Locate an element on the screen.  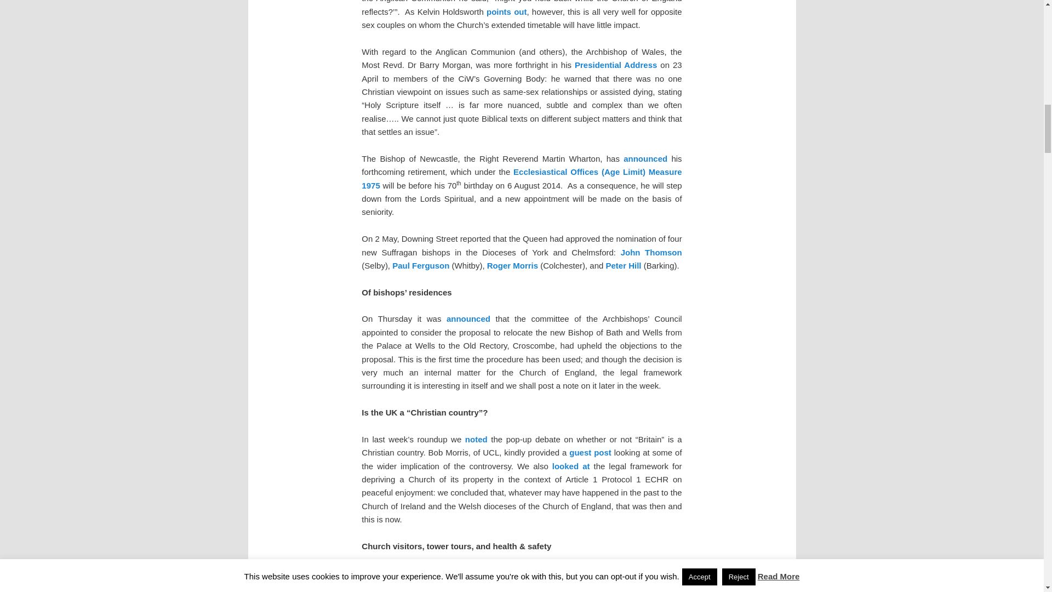
Paul Ferguson is located at coordinates (421, 265).